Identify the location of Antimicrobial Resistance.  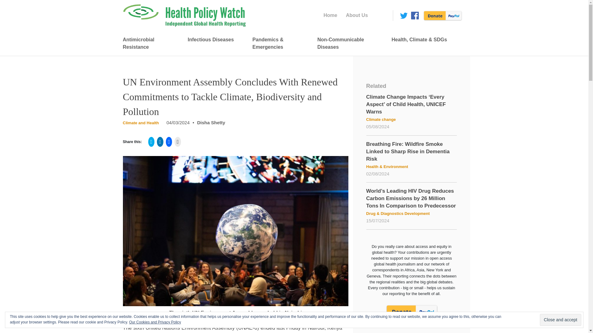
(149, 43).